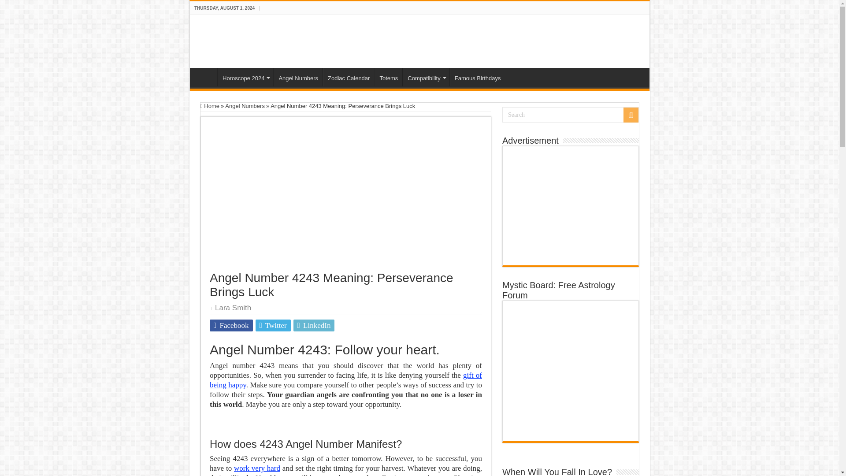 The image size is (846, 476). I want to click on LinkedIn, so click(314, 325).